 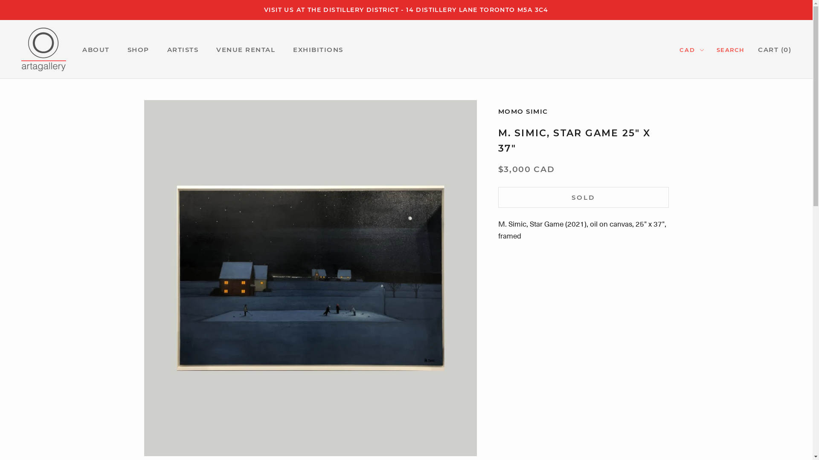 I want to click on SOLD, so click(x=584, y=198).